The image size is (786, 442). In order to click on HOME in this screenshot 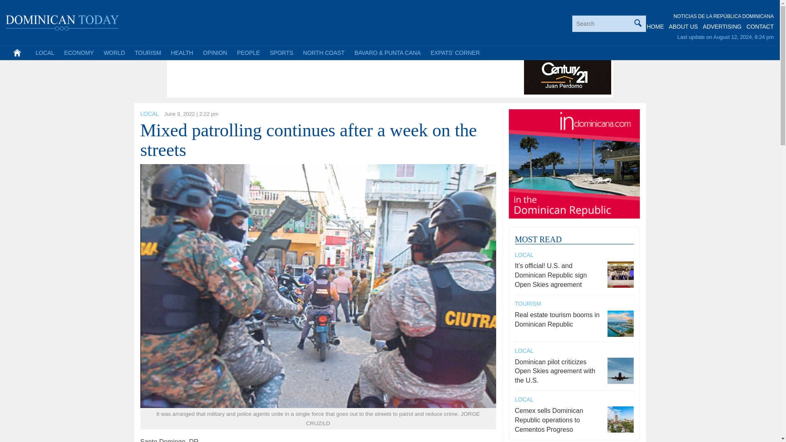, I will do `click(655, 27)`.